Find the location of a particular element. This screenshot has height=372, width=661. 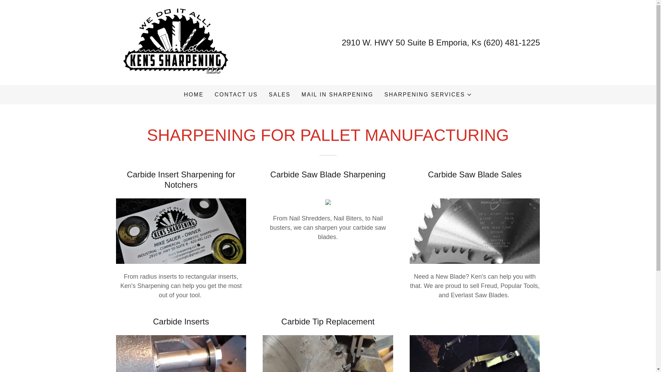

2910 is located at coordinates (428, 95).